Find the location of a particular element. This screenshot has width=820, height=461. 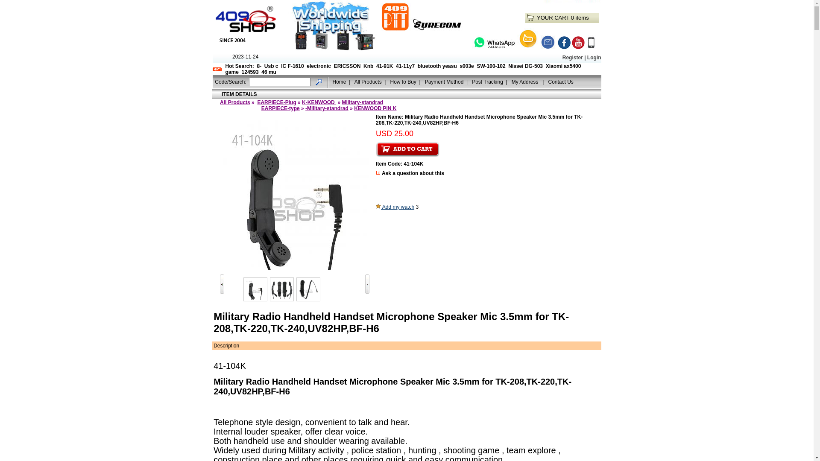

Ask a question about this is located at coordinates (413, 173).